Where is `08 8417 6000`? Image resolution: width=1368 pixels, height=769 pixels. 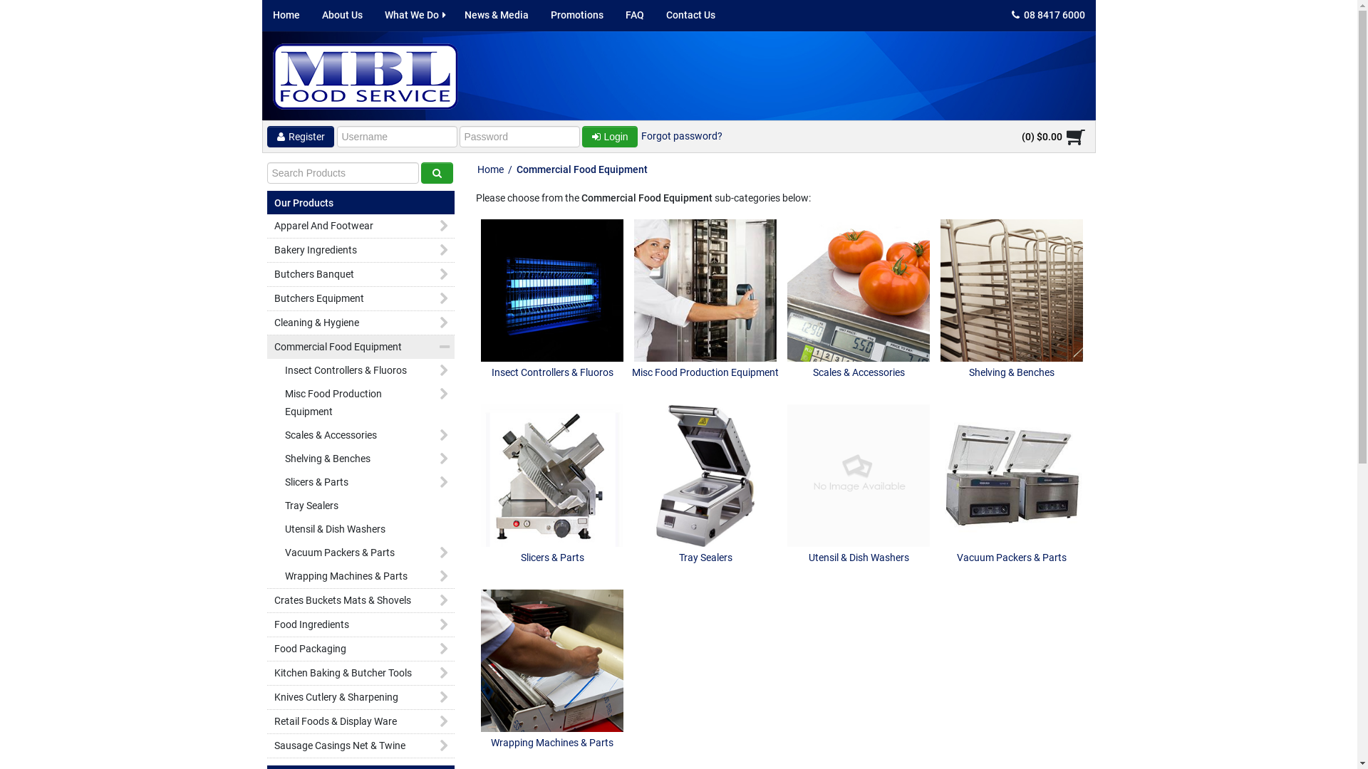
08 8417 6000 is located at coordinates (1047, 16).